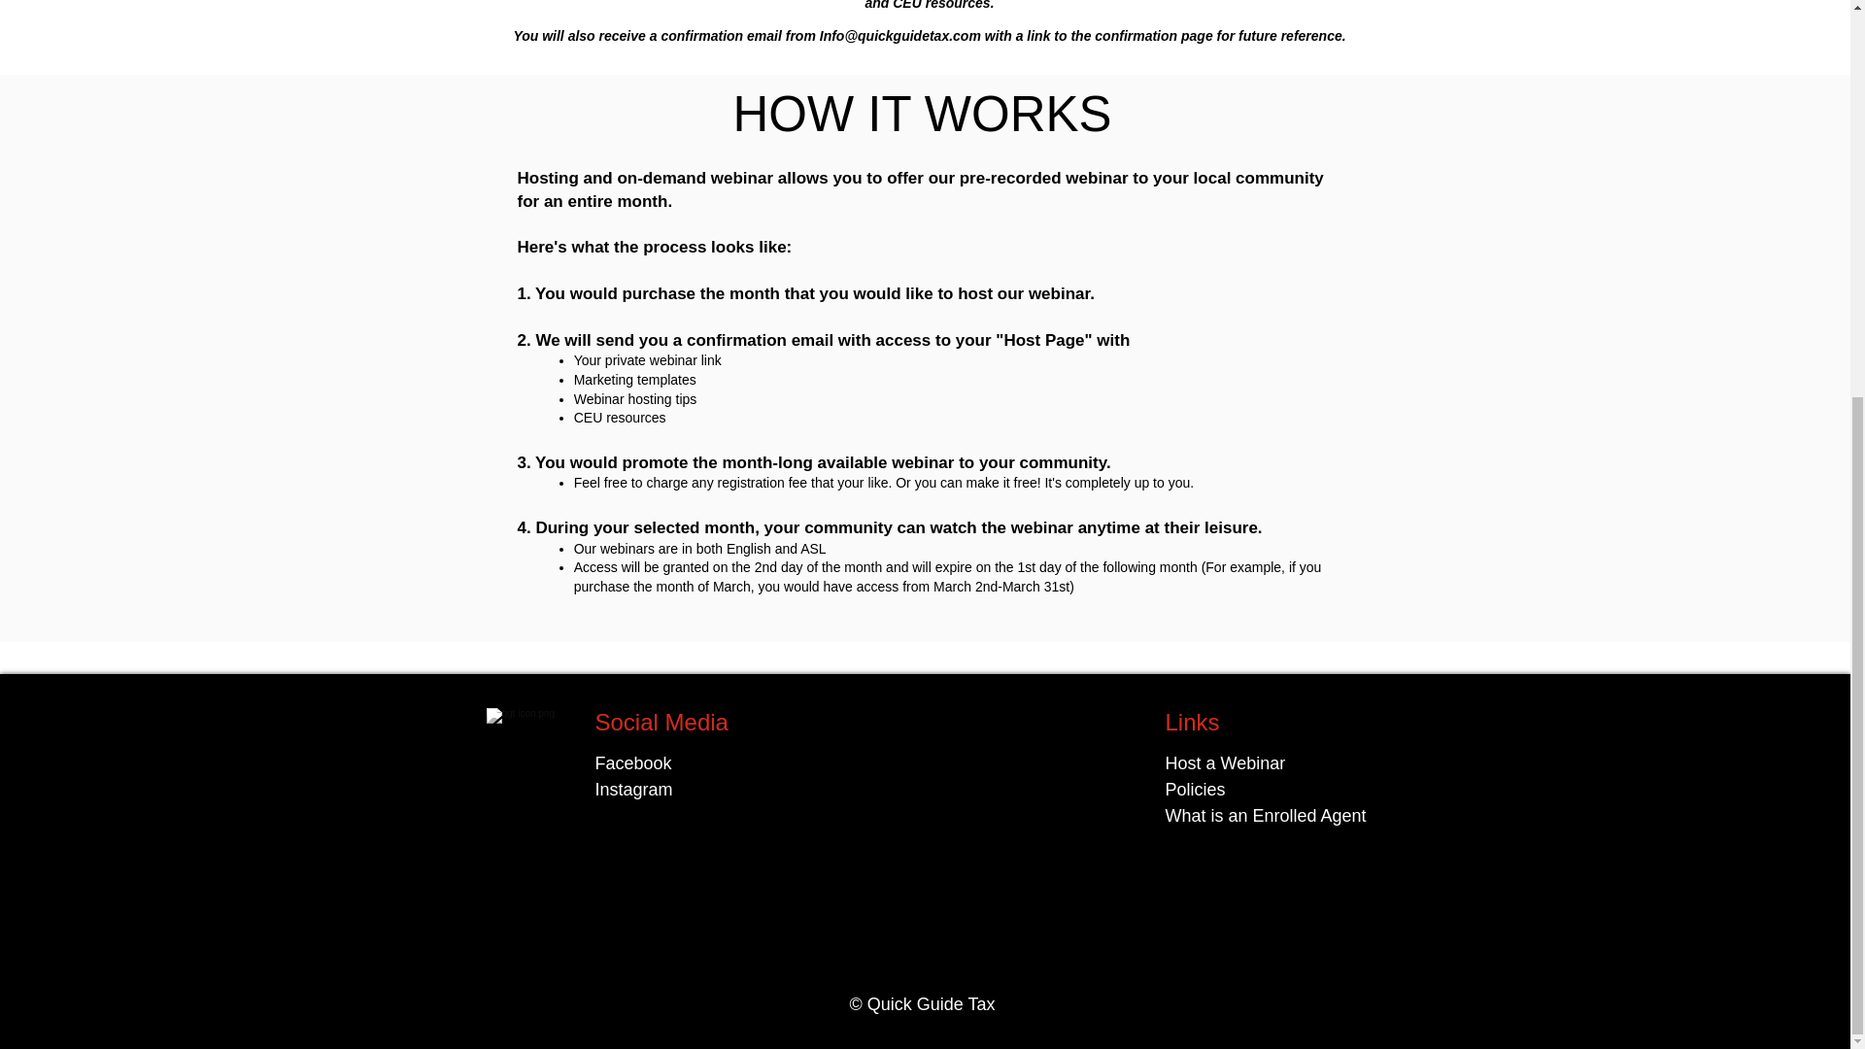  I want to click on What is an Enrolled Agent, so click(1267, 816).